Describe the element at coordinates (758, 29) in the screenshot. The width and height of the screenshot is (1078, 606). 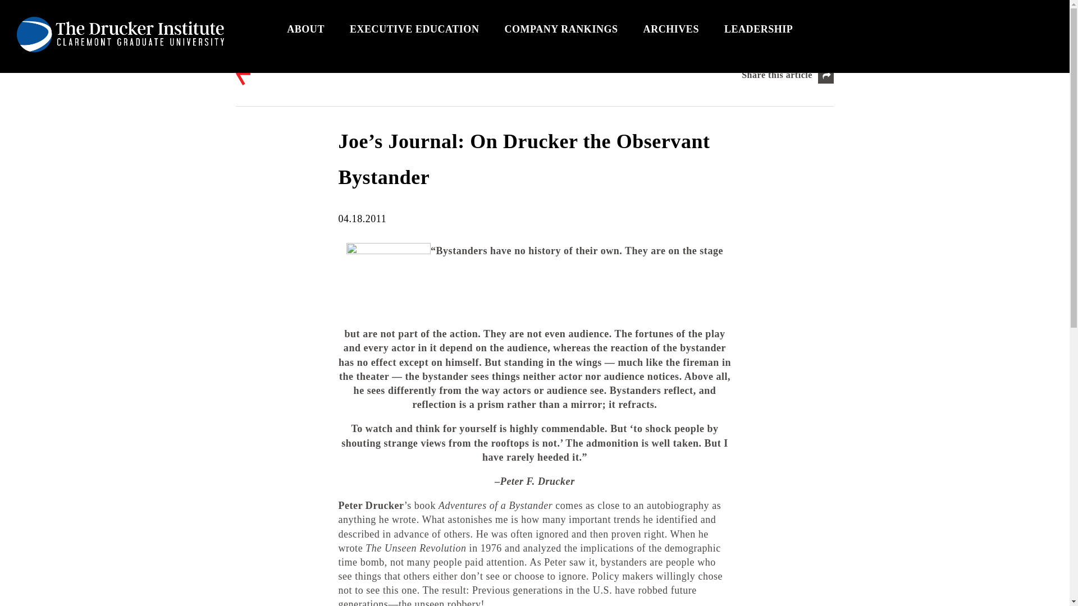
I see `LEADERSHIP` at that location.